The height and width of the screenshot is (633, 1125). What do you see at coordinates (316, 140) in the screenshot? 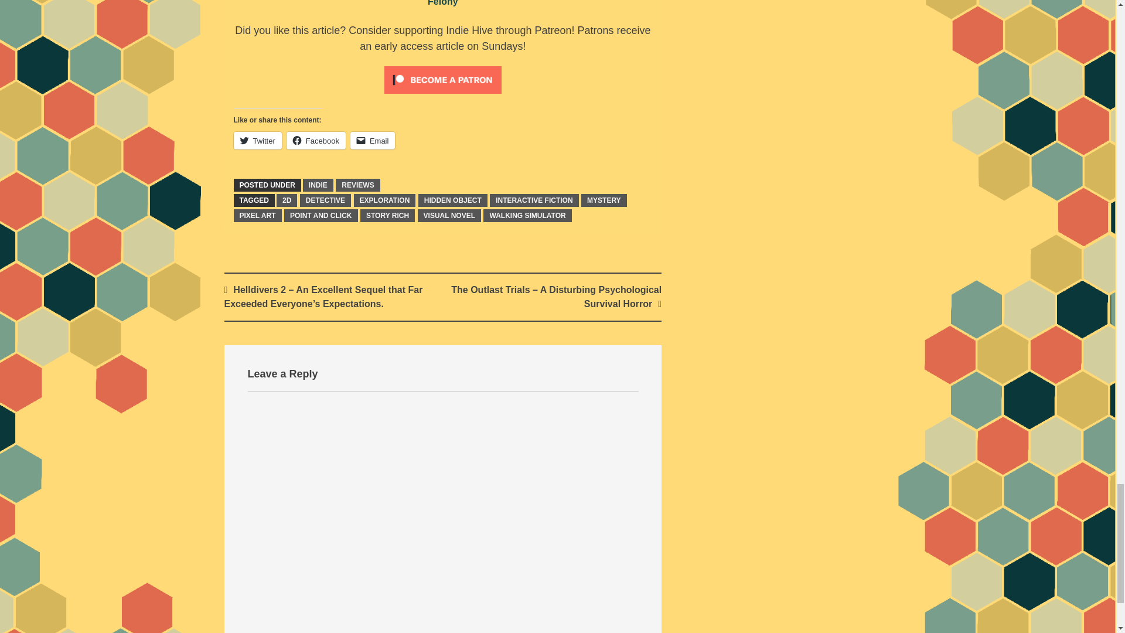
I see `Click to share on Facebook` at bounding box center [316, 140].